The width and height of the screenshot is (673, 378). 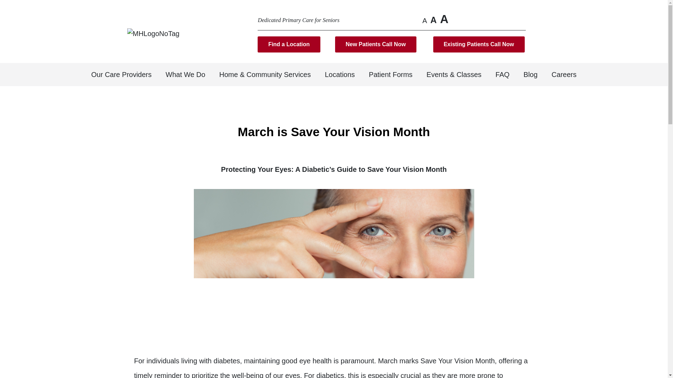 What do you see at coordinates (186, 75) in the screenshot?
I see `What We Do` at bounding box center [186, 75].